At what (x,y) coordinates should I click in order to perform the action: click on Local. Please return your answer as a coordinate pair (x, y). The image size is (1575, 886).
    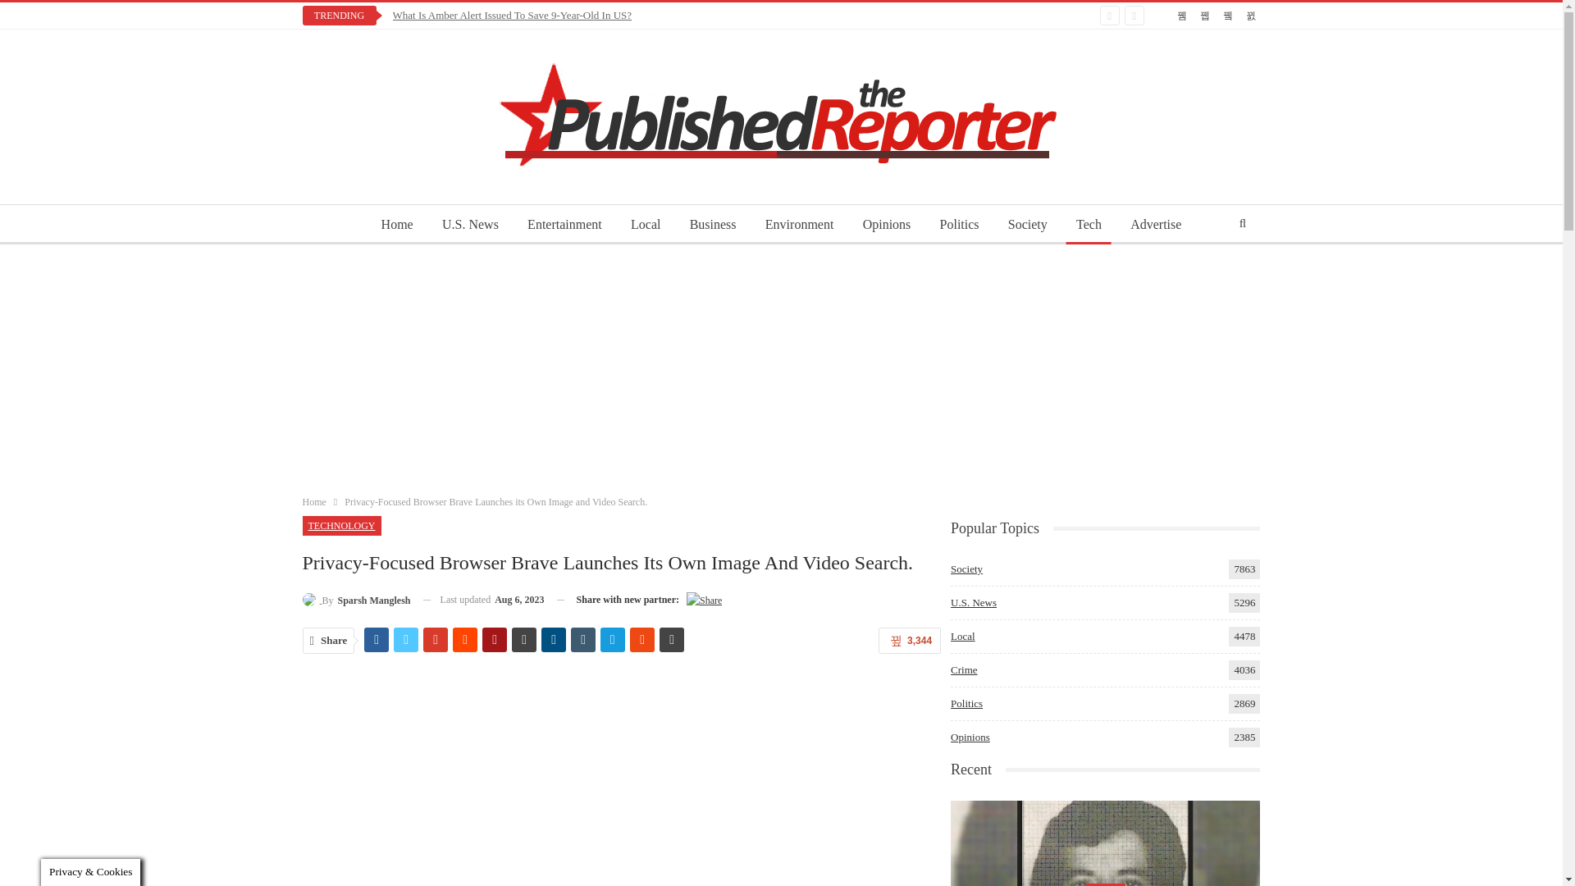
    Looking at the image, I should click on (645, 225).